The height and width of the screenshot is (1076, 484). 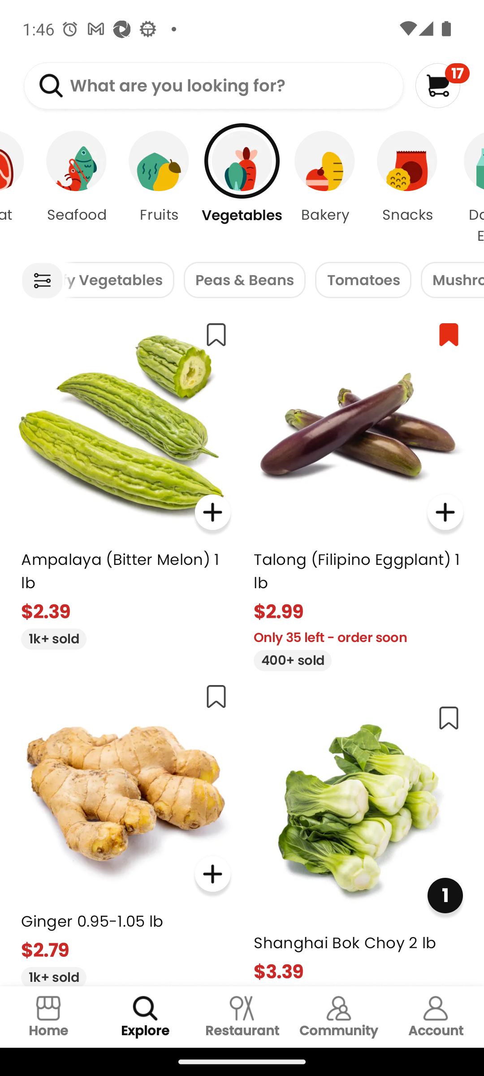 I want to click on Snacks, so click(x=407, y=188).